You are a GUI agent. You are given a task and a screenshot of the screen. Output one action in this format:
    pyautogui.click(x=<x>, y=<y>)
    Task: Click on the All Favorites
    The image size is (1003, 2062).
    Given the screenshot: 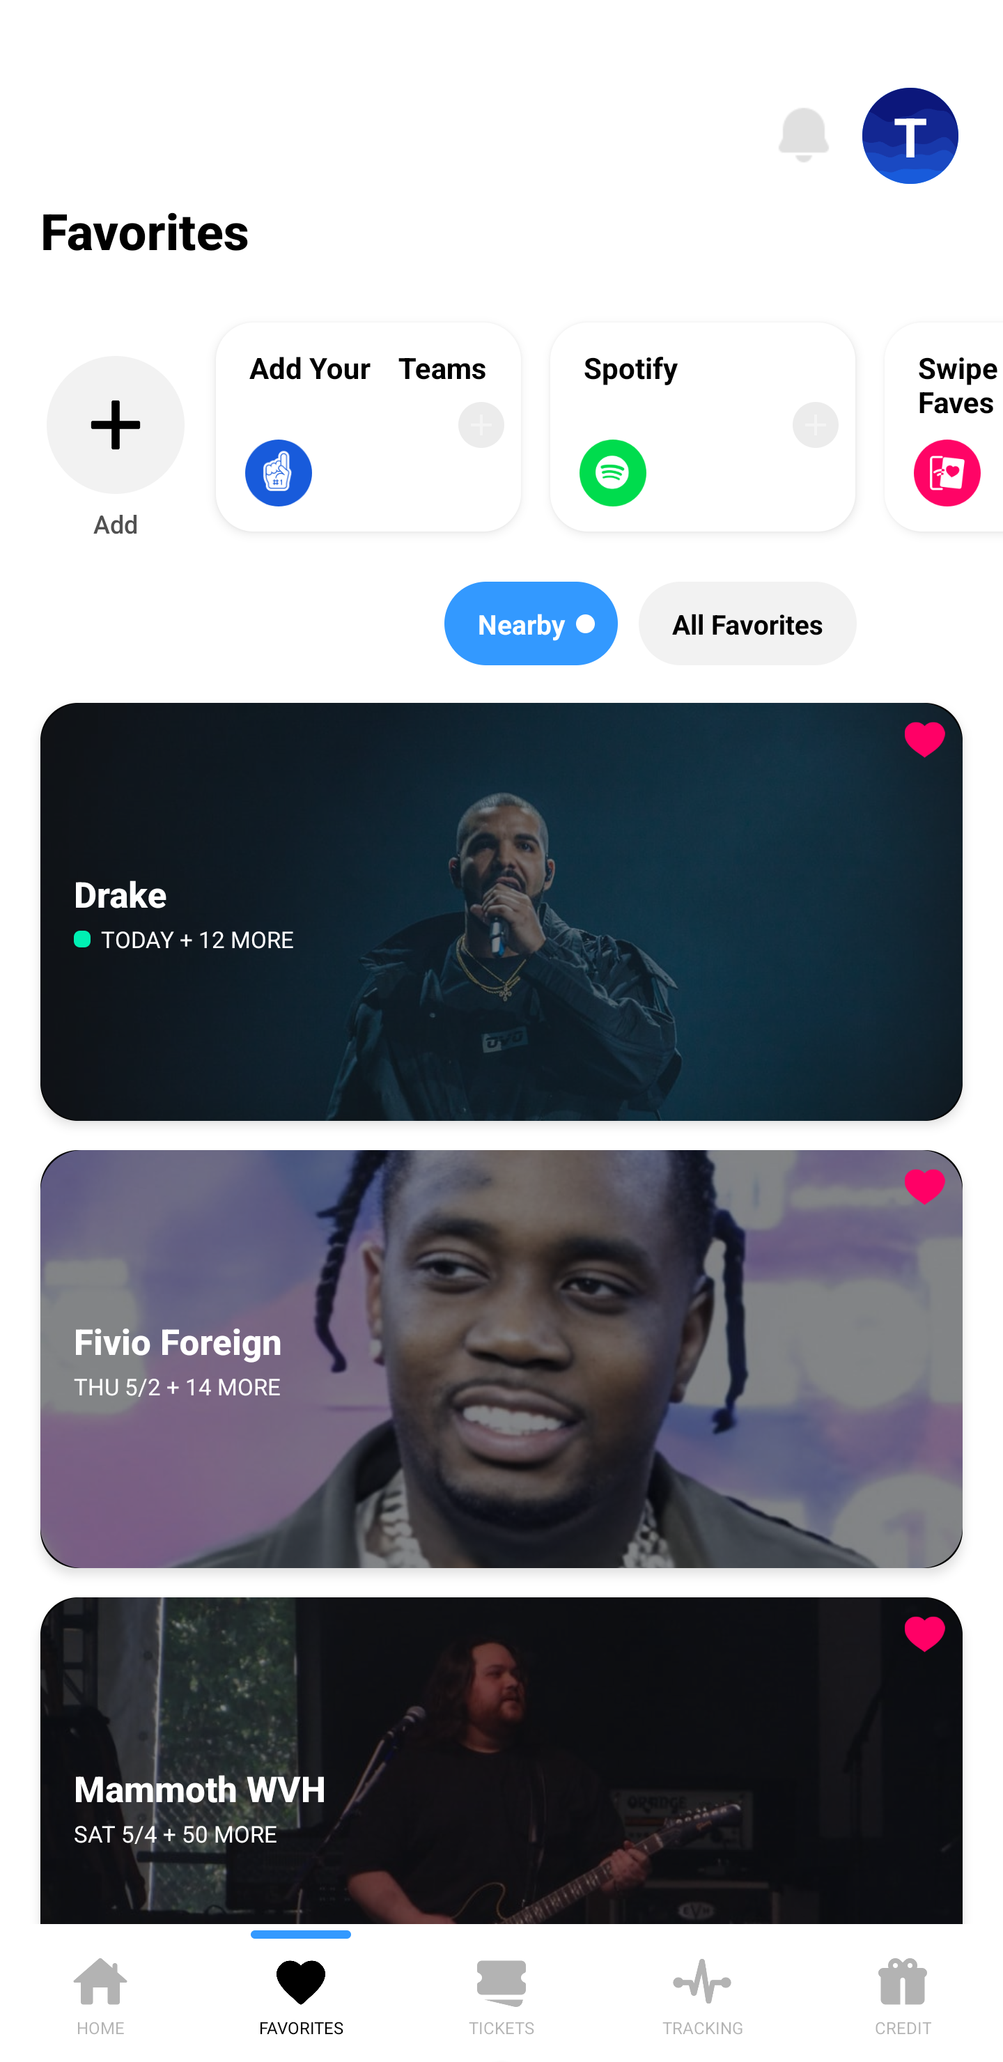 What is the action you would take?
    pyautogui.click(x=747, y=623)
    